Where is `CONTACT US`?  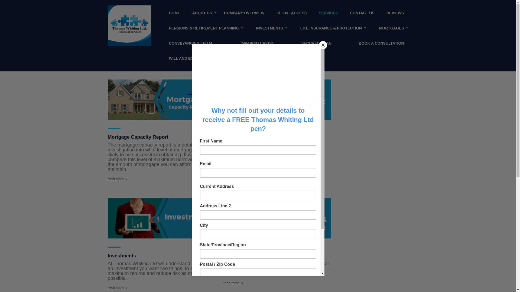 CONTACT US is located at coordinates (362, 13).